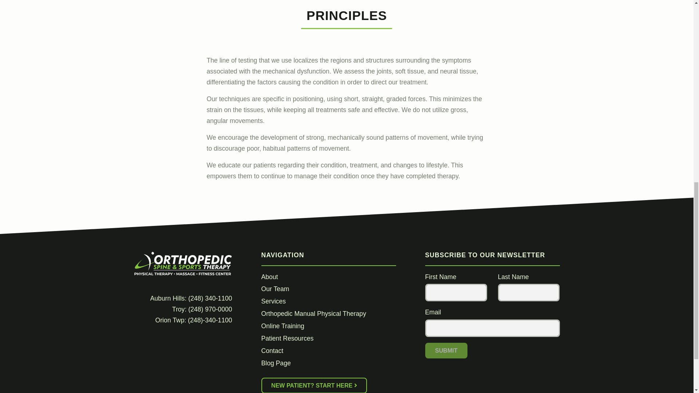  Describe the element at coordinates (274, 301) in the screenshot. I see `Services` at that location.